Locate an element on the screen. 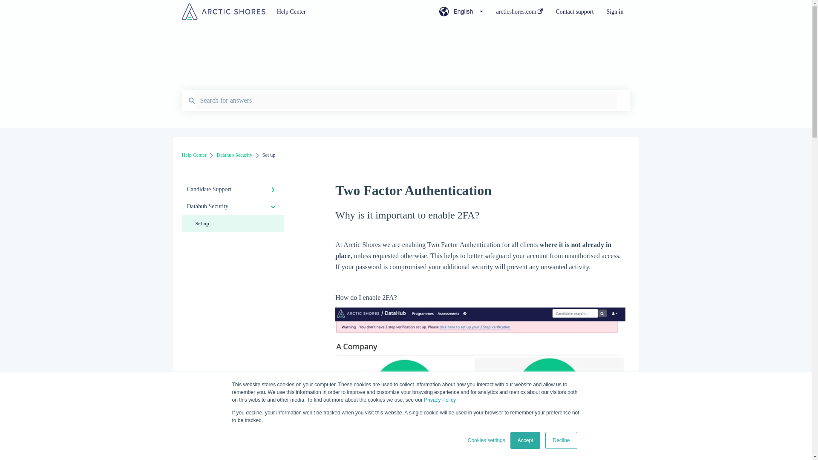  Contact support is located at coordinates (574, 14).